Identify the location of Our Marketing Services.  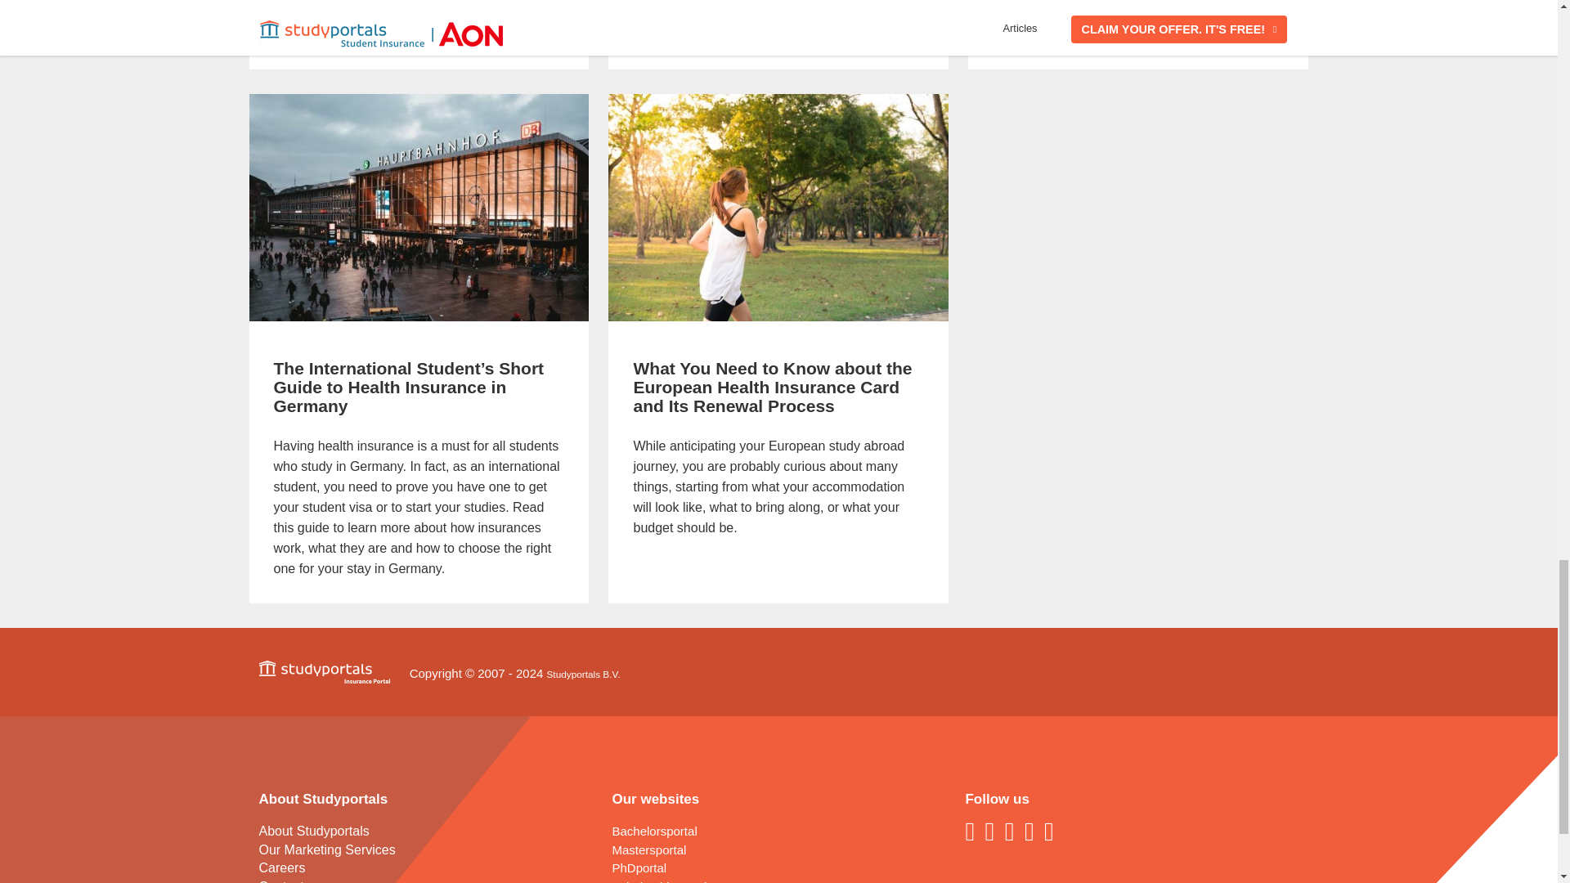
(327, 849).